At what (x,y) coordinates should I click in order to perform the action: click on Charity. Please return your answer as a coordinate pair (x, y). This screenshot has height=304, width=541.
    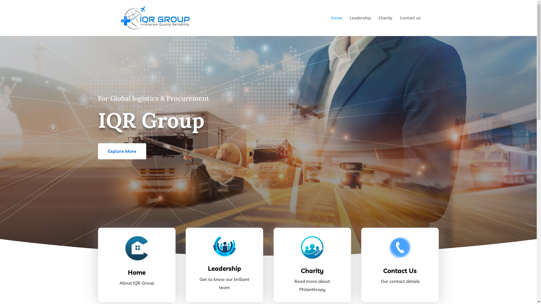
    Looking at the image, I should click on (385, 26).